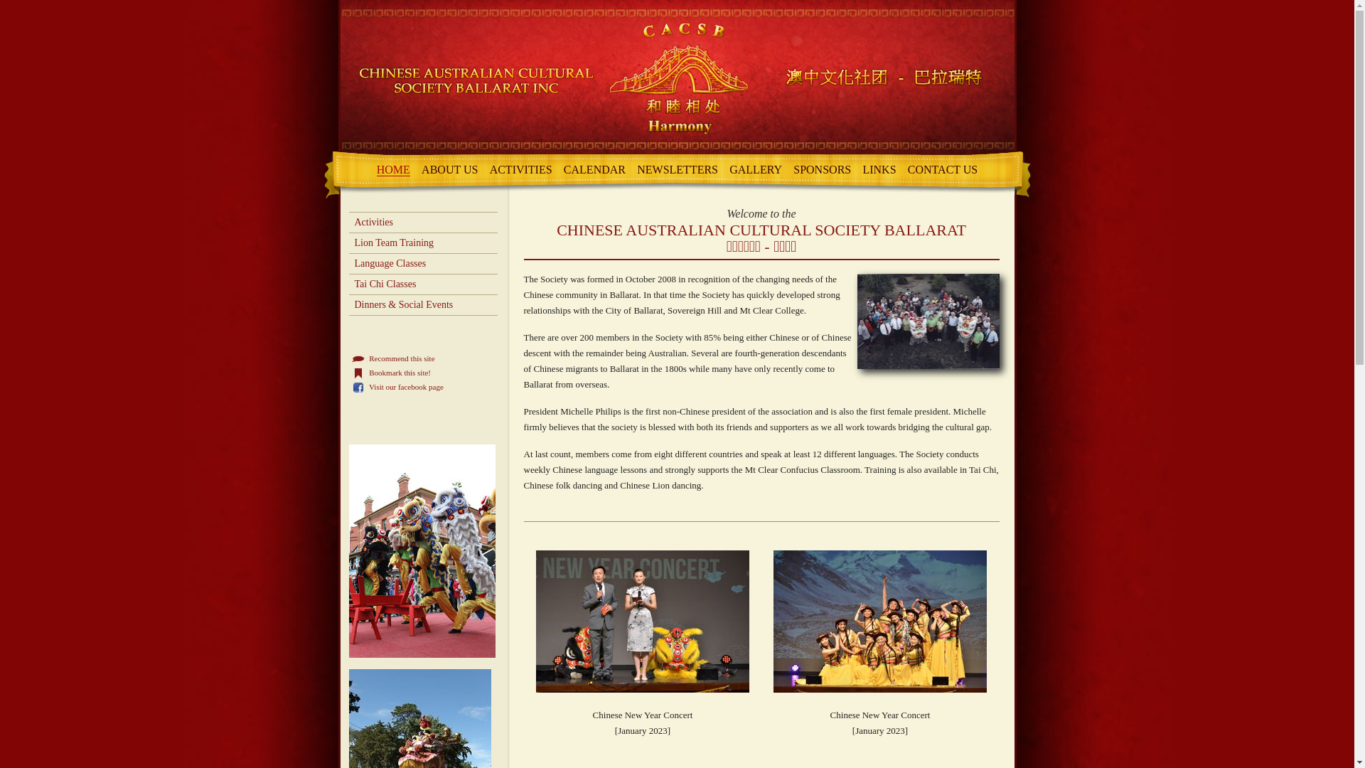 This screenshot has height=768, width=1365. I want to click on Visit our facebook page, so click(358, 388).